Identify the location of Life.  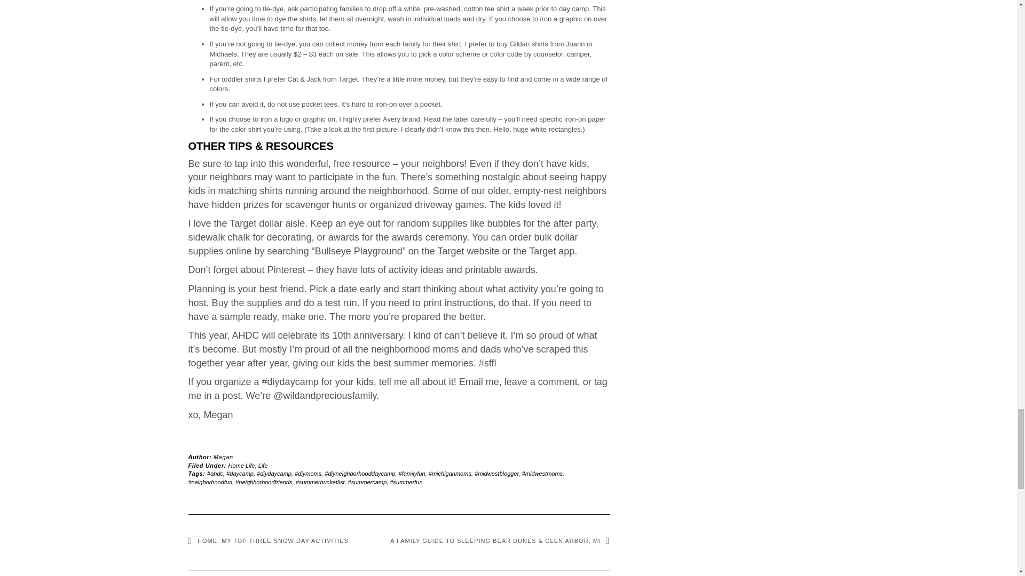
(263, 466).